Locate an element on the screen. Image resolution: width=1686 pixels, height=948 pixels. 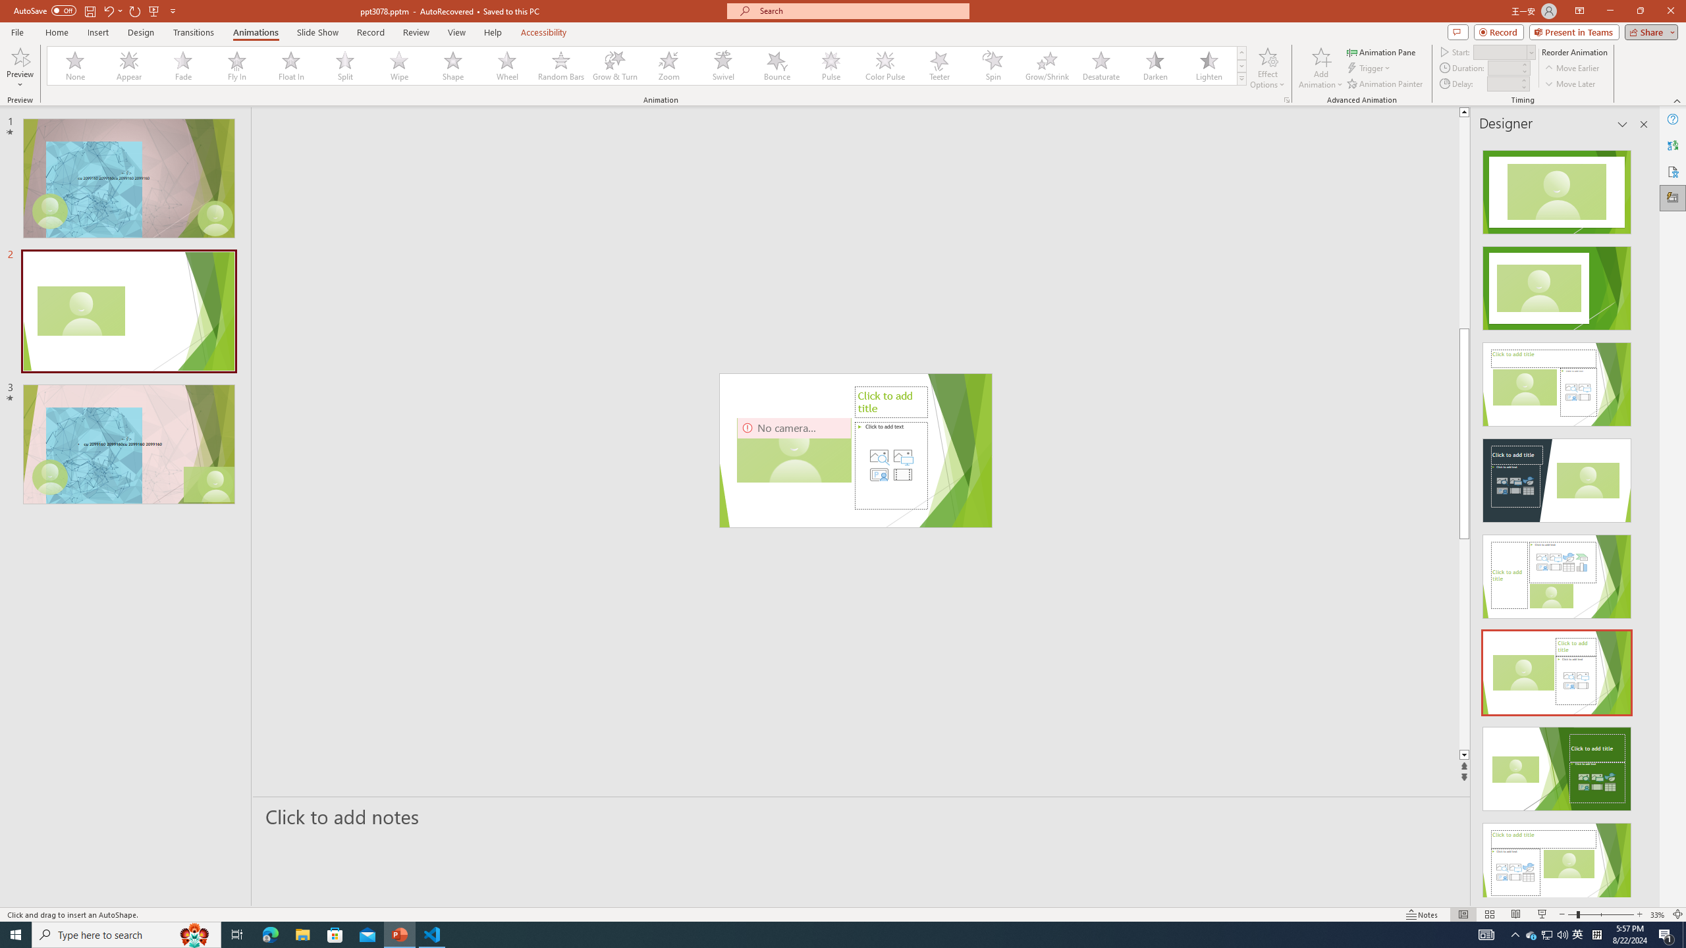
Color Pulse is located at coordinates (885, 66).